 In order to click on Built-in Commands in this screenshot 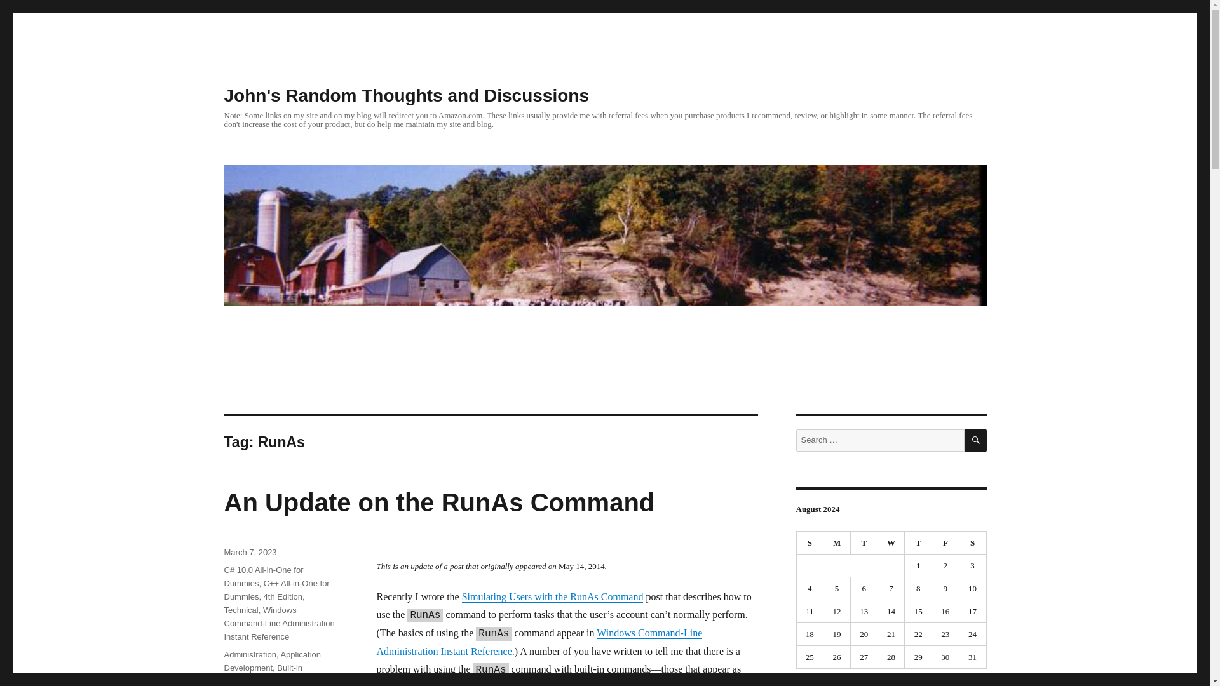, I will do `click(263, 675)`.